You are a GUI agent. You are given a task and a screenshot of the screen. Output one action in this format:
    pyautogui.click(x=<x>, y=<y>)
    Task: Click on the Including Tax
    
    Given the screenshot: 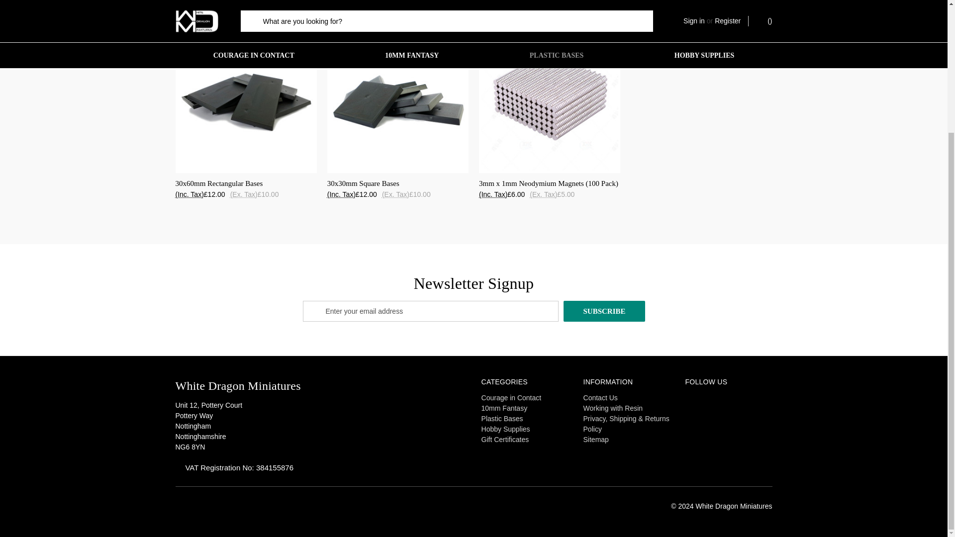 What is the action you would take?
    pyautogui.click(x=189, y=194)
    